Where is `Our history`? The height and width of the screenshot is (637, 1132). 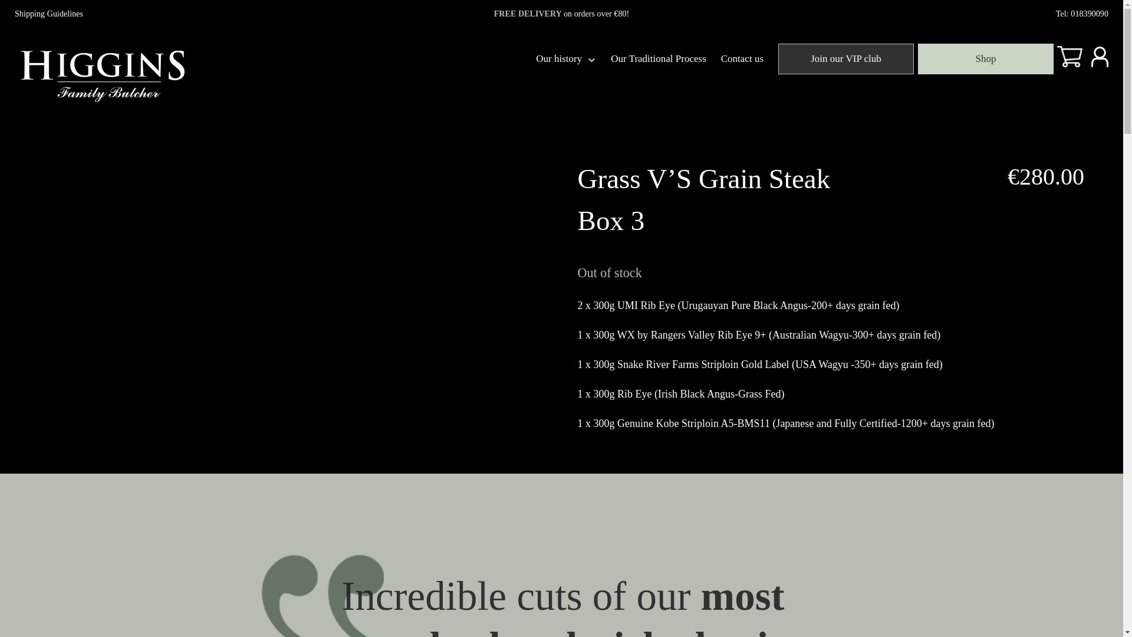 Our history is located at coordinates (558, 58).